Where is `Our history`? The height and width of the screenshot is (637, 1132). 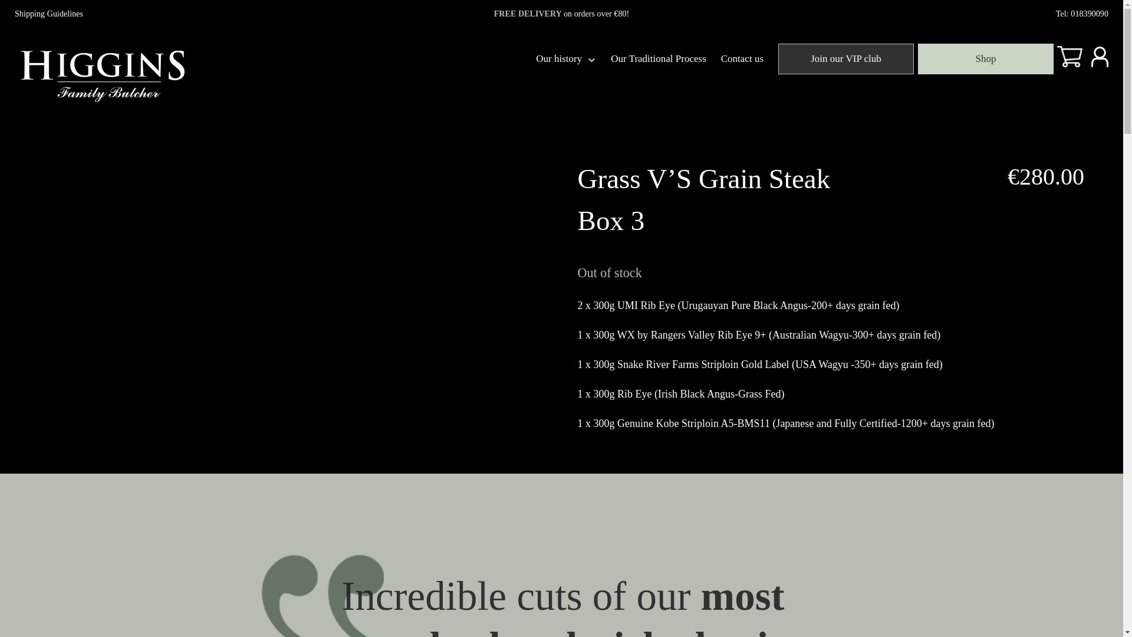 Our history is located at coordinates (558, 58).